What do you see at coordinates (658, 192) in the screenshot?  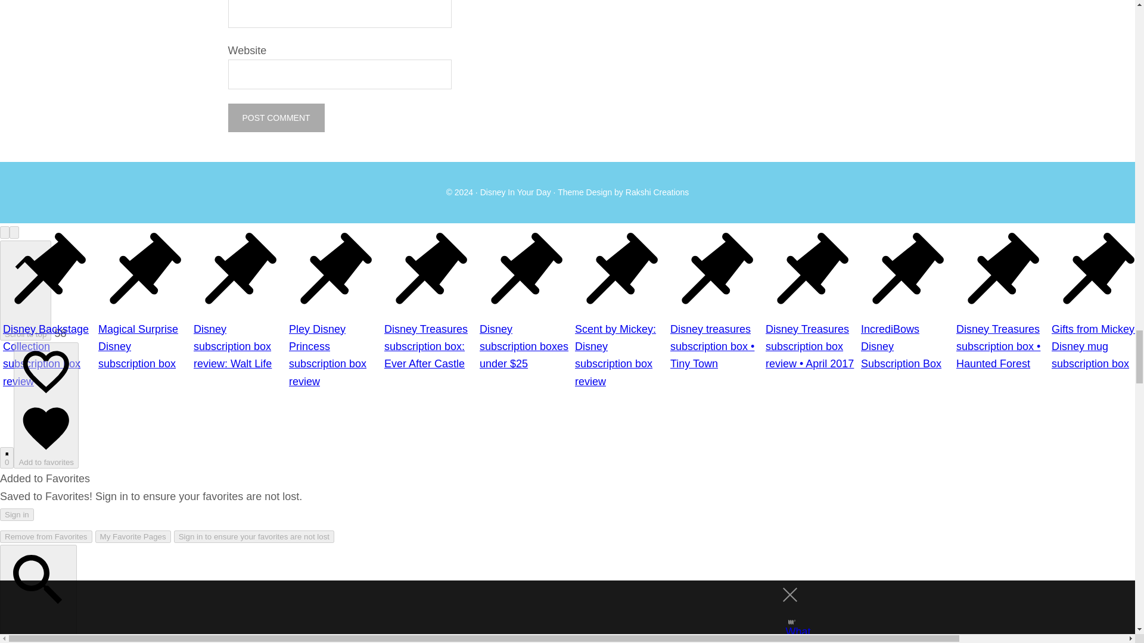 I see `Rakshi Creations` at bounding box center [658, 192].